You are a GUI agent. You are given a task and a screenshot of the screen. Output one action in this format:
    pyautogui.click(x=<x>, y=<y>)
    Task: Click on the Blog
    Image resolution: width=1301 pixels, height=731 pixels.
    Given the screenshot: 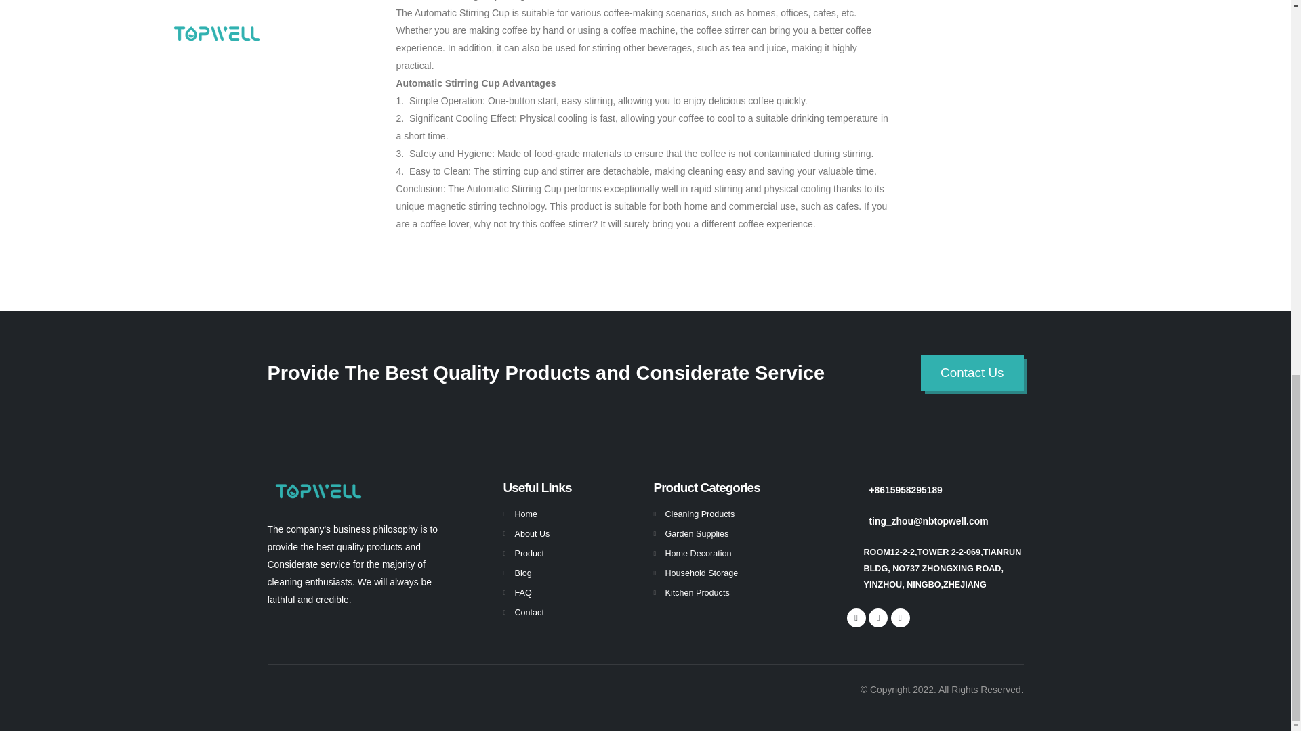 What is the action you would take?
    pyautogui.click(x=523, y=573)
    